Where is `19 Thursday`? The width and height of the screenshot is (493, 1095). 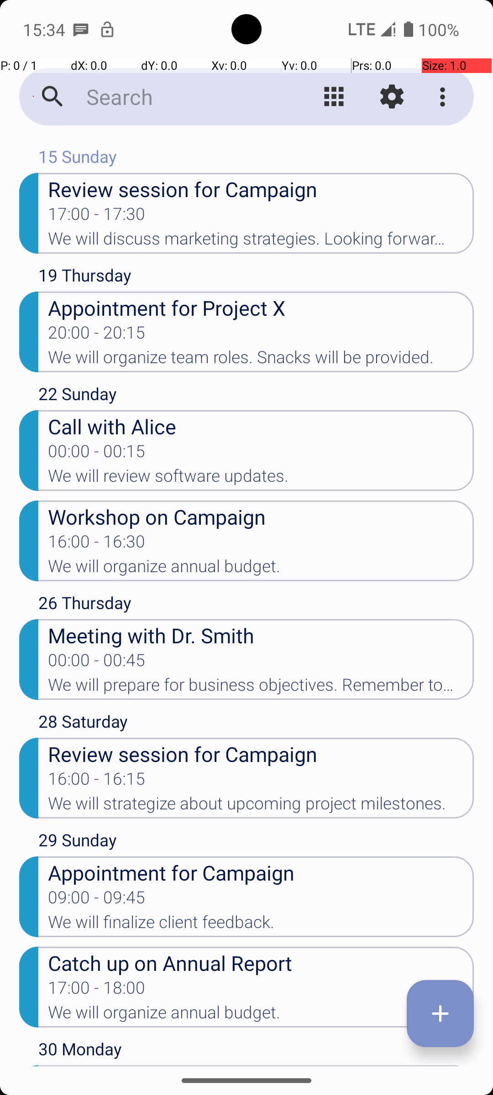 19 Thursday is located at coordinates (256, 277).